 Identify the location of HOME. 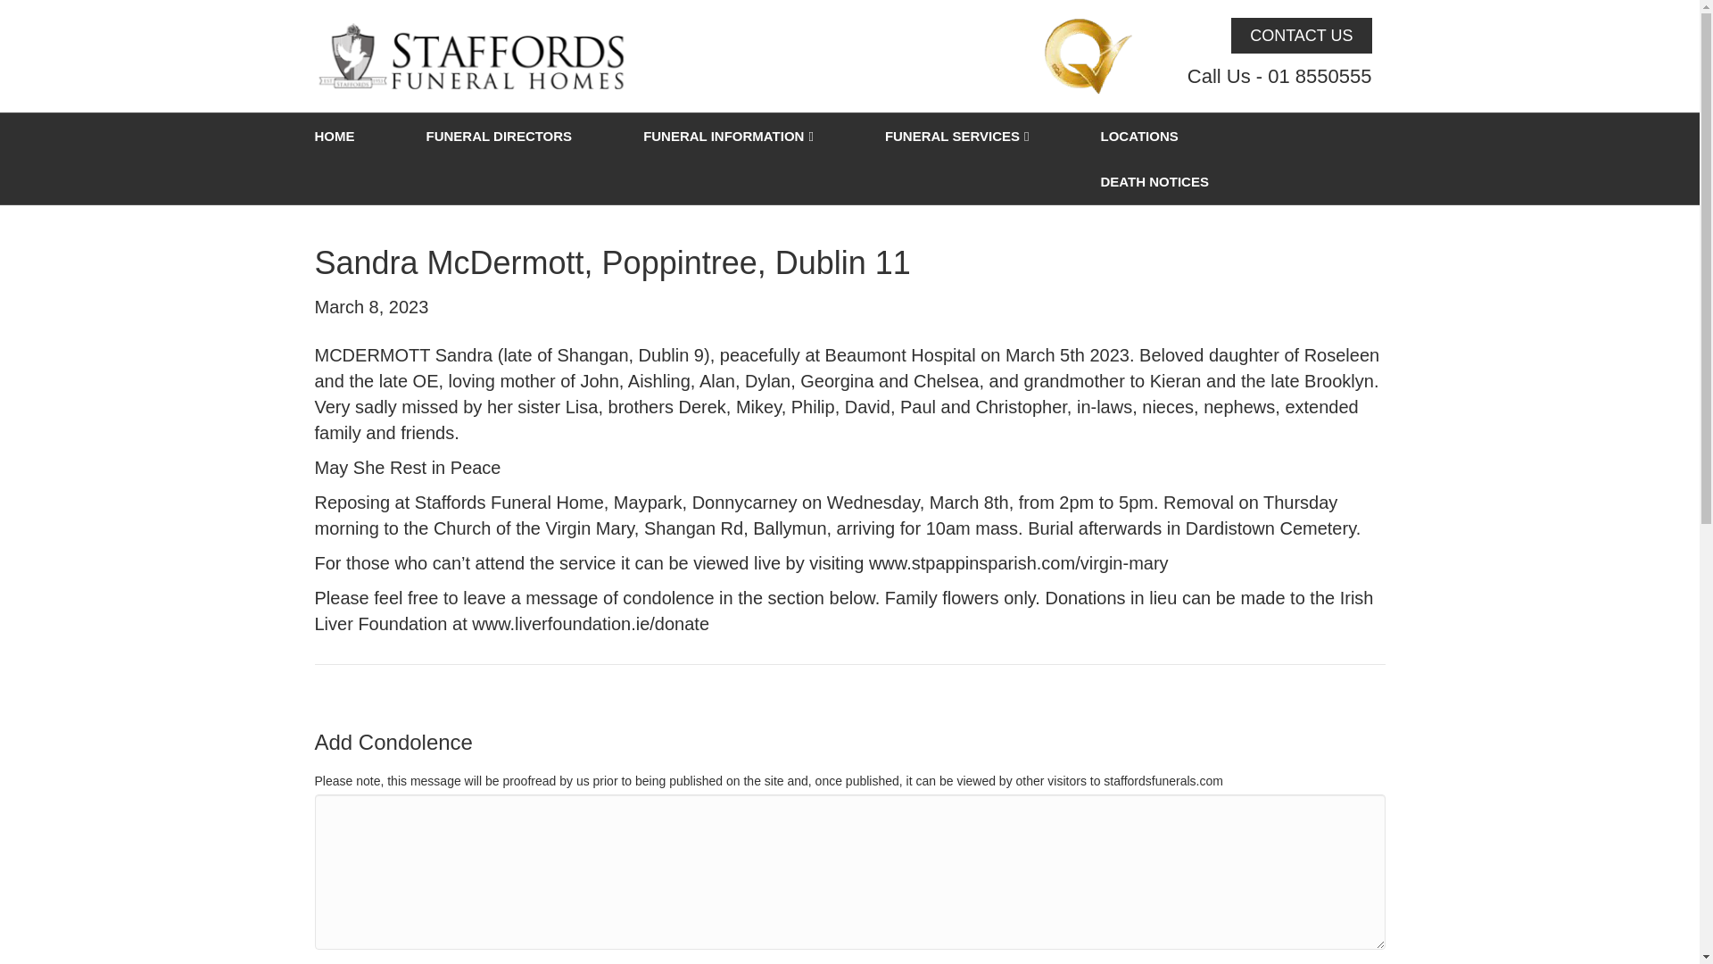
(352, 136).